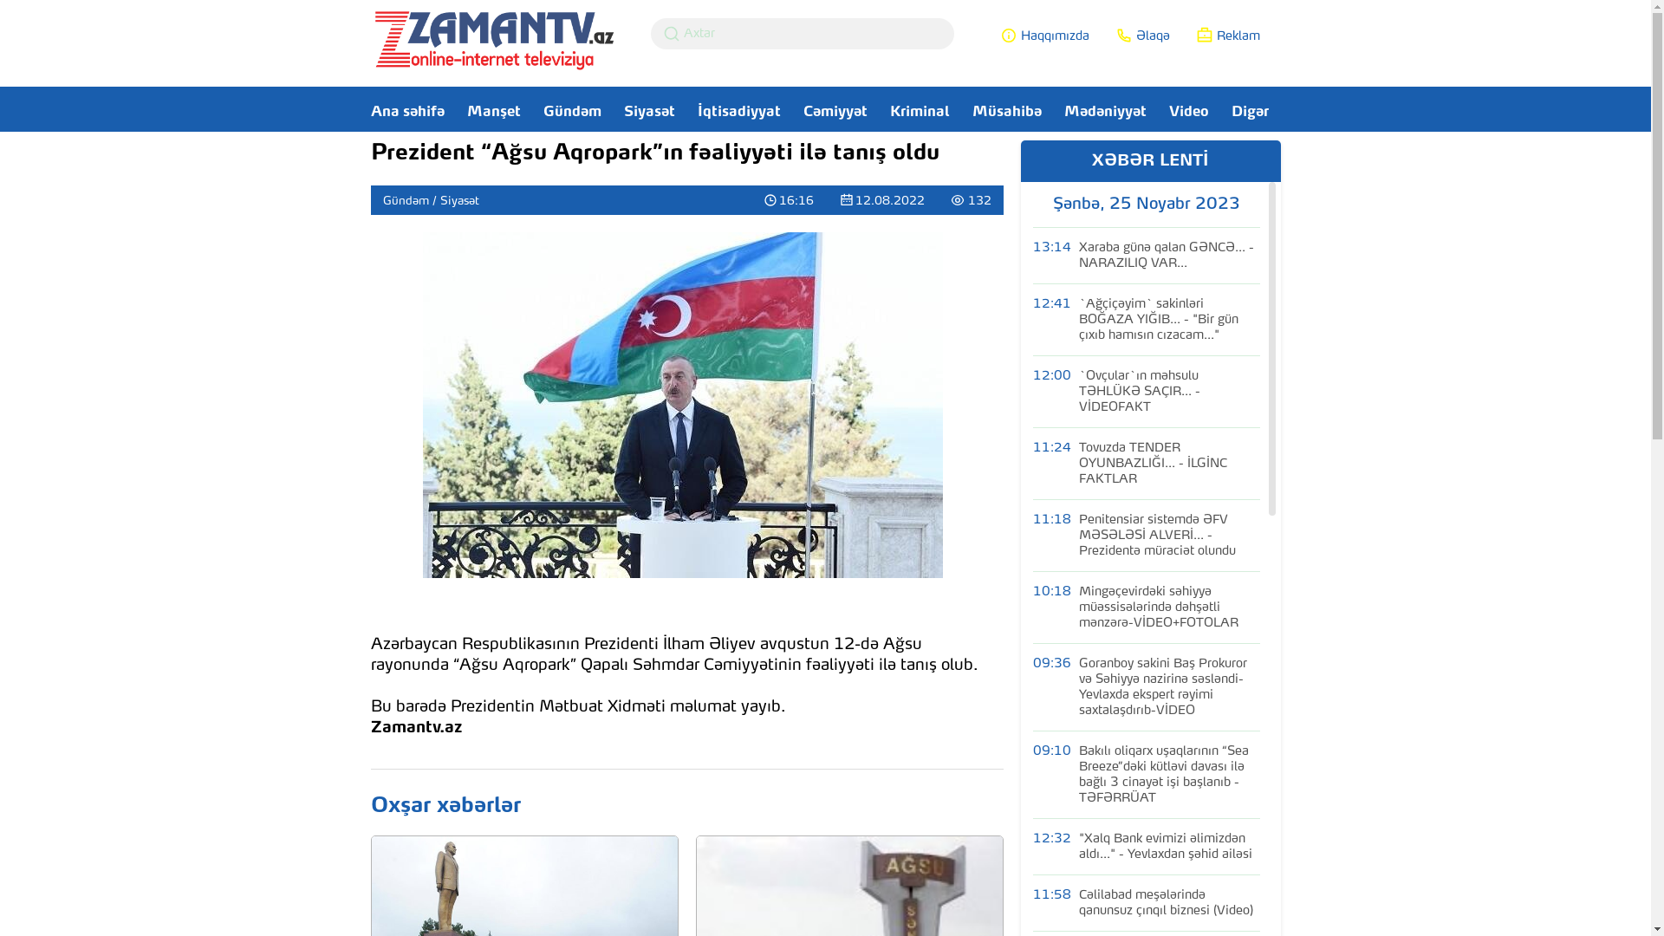 The height and width of the screenshot is (936, 1664). Describe the element at coordinates (912, 116) in the screenshot. I see `Kriminal` at that location.